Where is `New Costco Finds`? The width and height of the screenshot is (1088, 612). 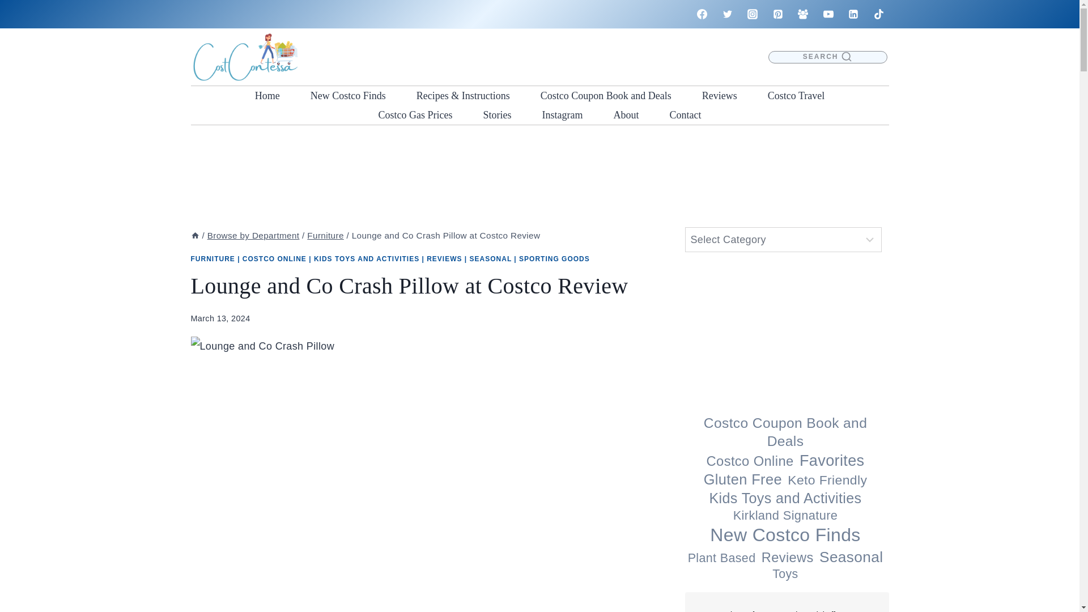
New Costco Finds is located at coordinates (348, 95).